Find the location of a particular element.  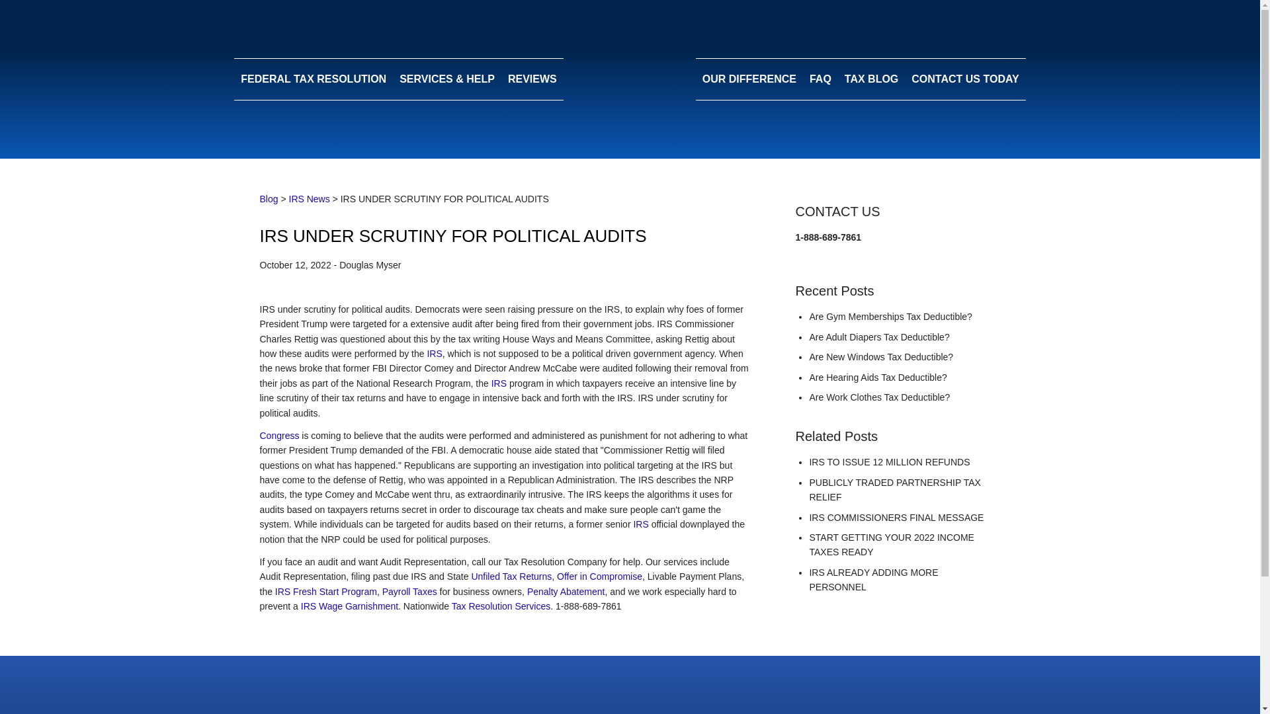

REVIEWS is located at coordinates (532, 79).